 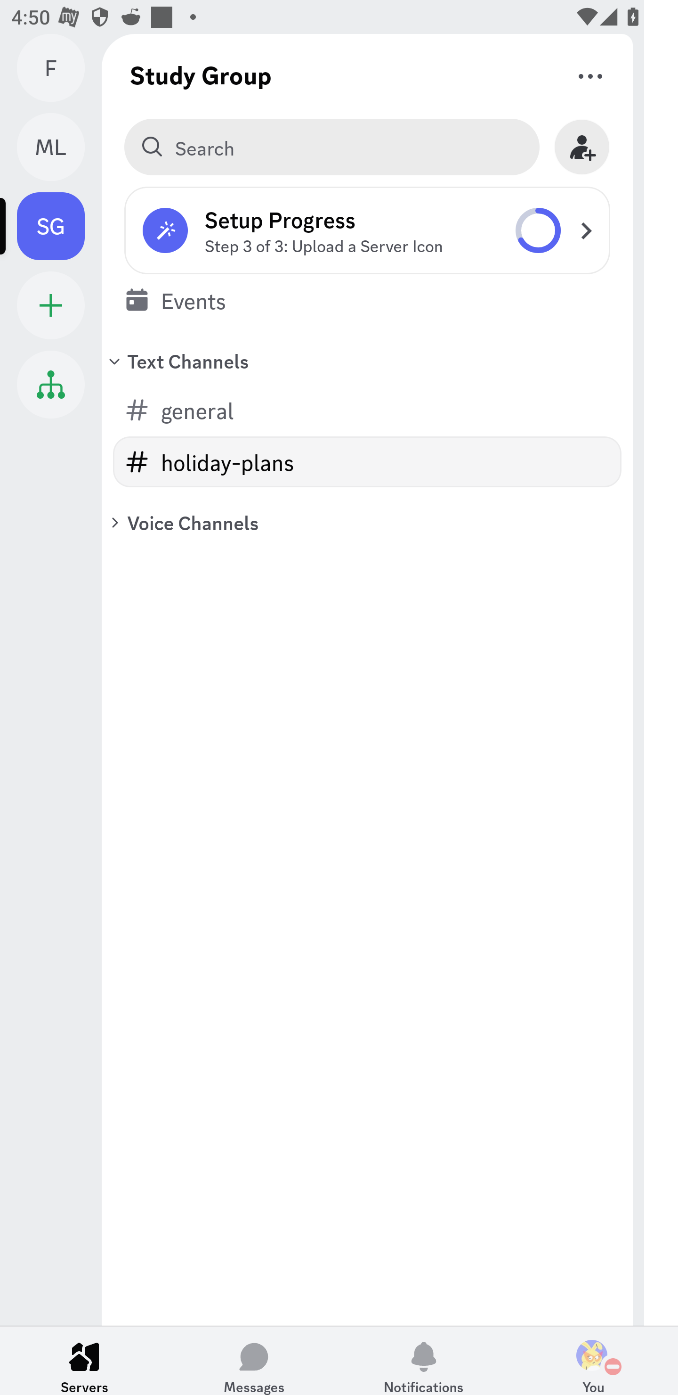 What do you see at coordinates (593, 1361) in the screenshot?
I see `You` at bounding box center [593, 1361].